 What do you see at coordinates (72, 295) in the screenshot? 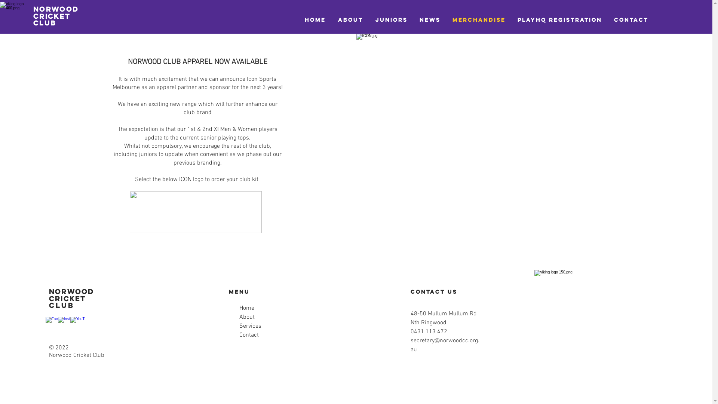
I see `Norwood
Cricket` at bounding box center [72, 295].